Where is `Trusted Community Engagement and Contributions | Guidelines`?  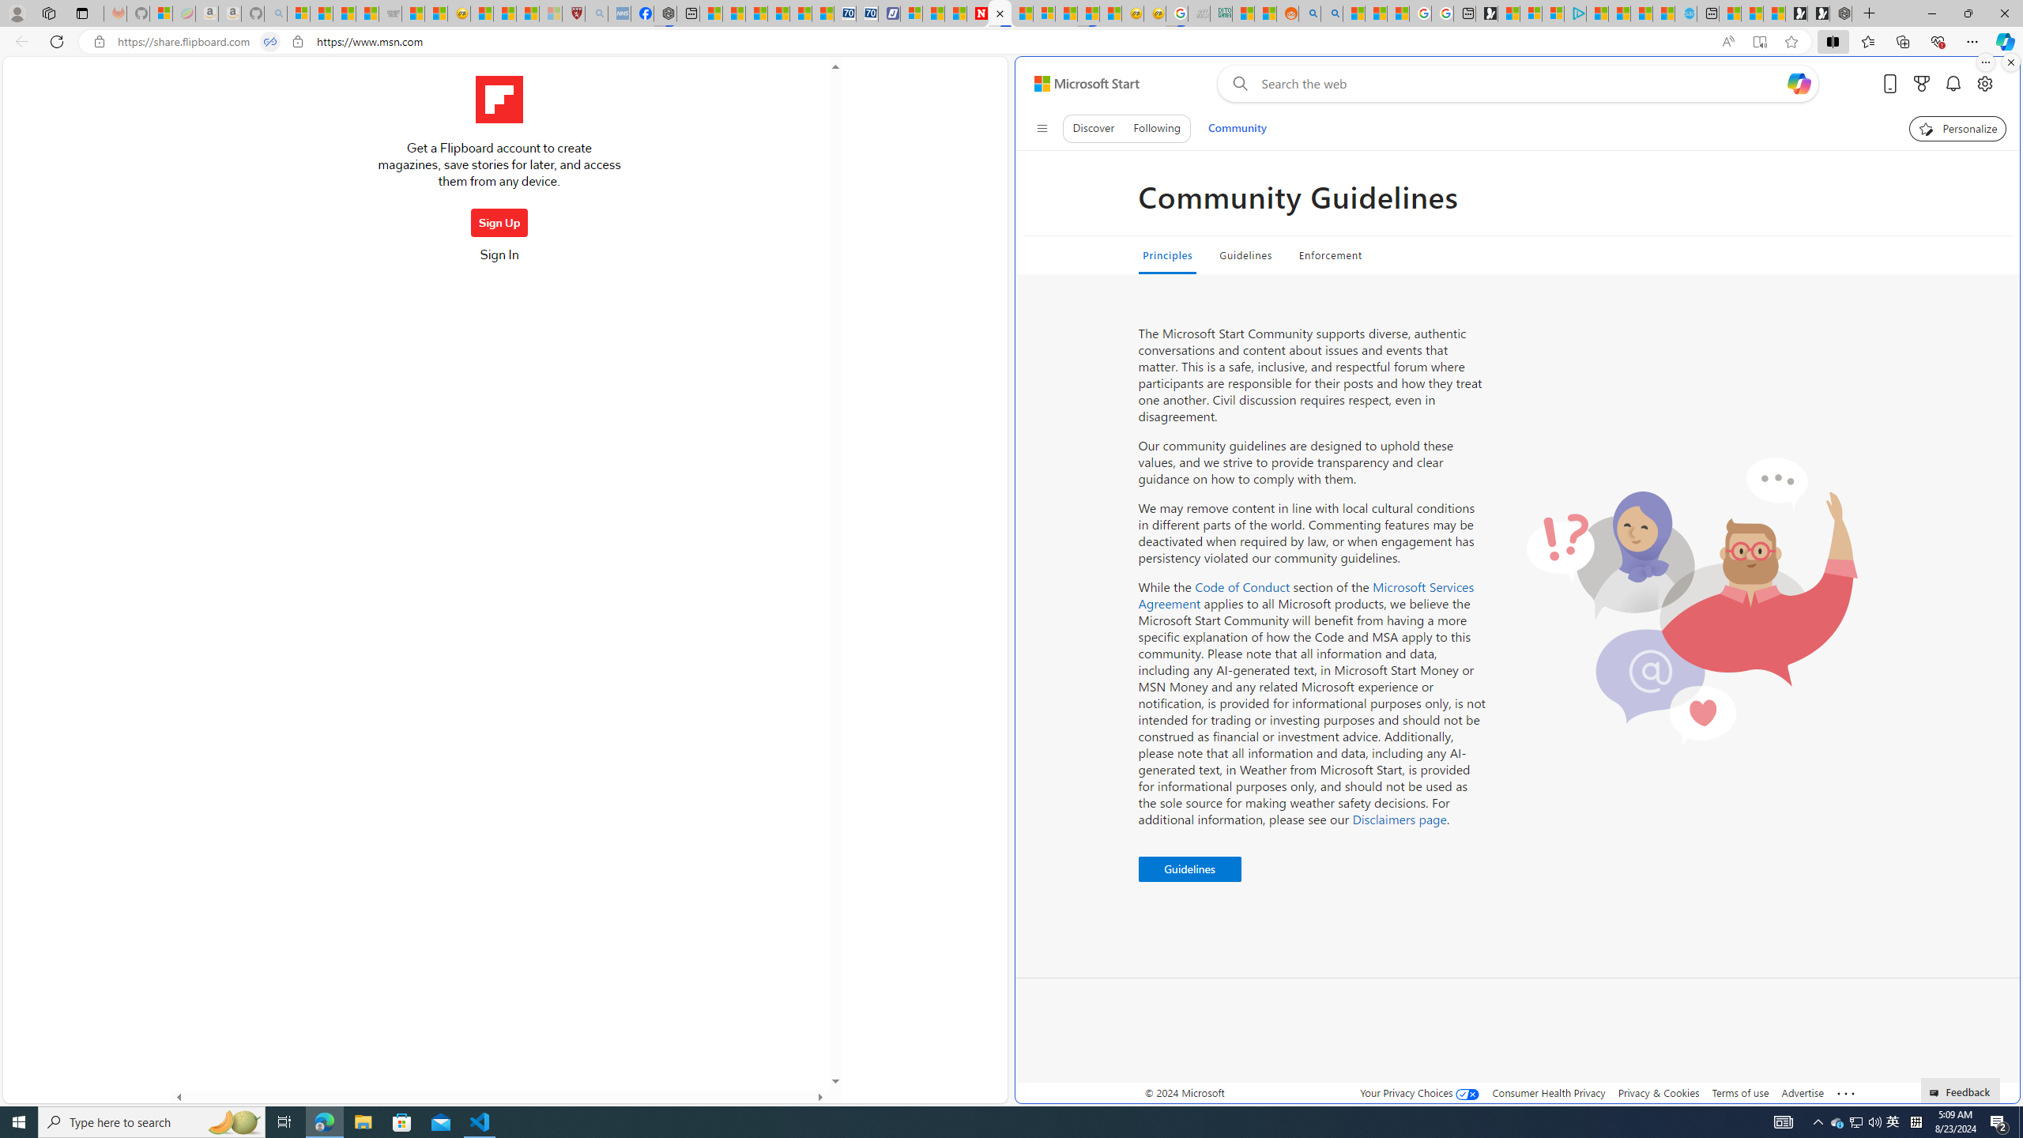
Trusted Community Engagement and Contributions | Guidelines is located at coordinates (1000, 13).